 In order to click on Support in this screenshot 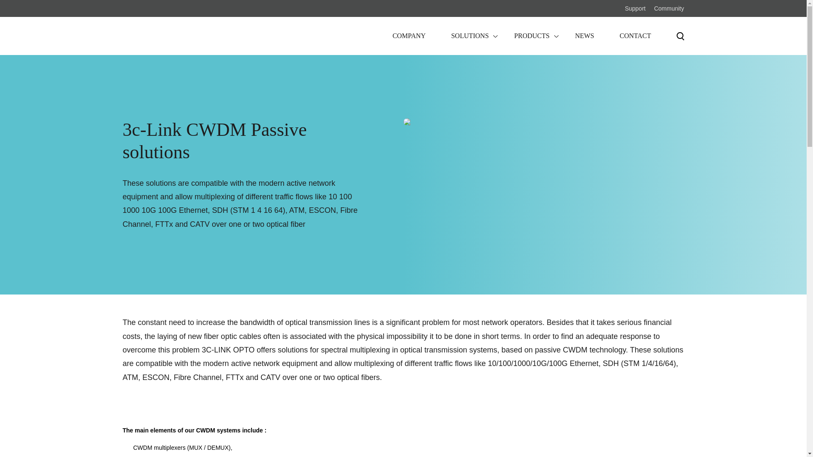, I will do `click(635, 8)`.